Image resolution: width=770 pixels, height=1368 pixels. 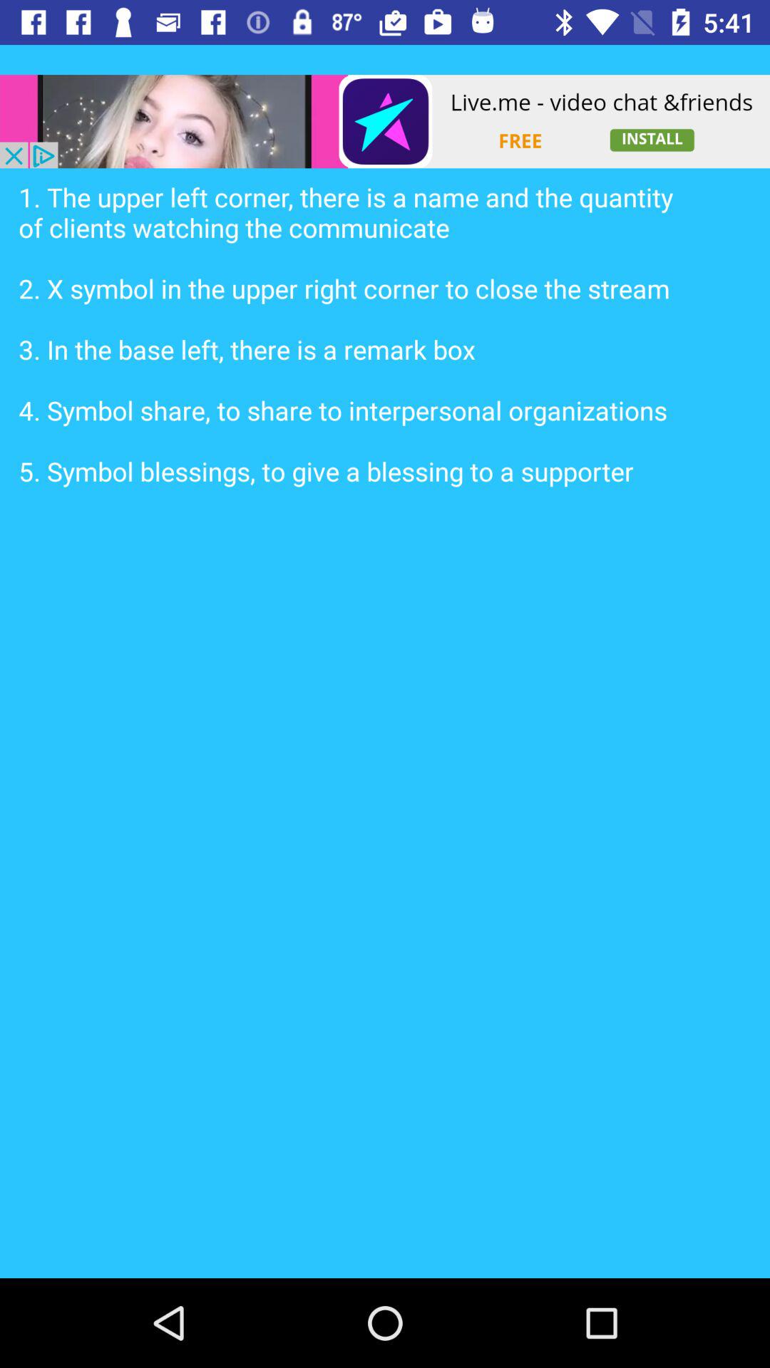 I want to click on advertisement, so click(x=385, y=121).